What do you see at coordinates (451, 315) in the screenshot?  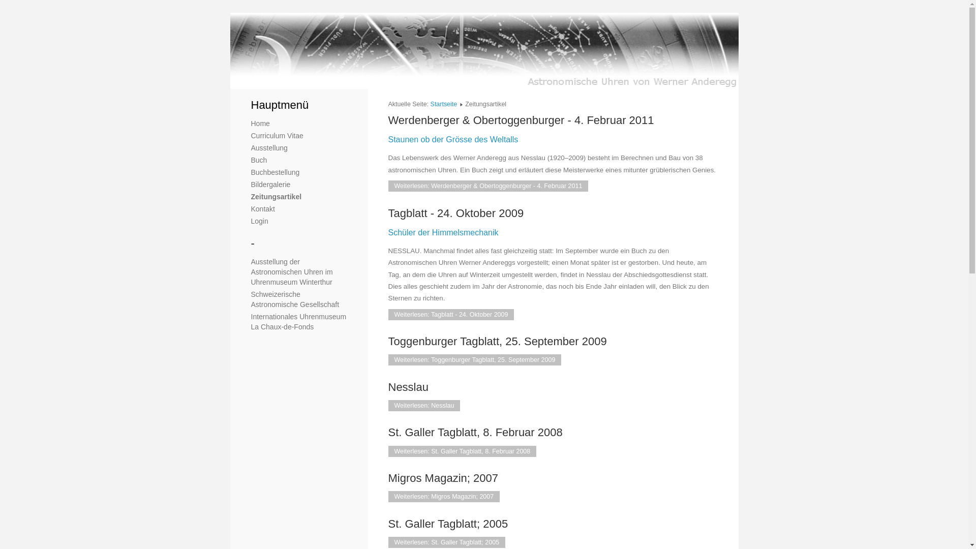 I see `Weiterlesen: Tagblatt - 24. Oktober 2009` at bounding box center [451, 315].